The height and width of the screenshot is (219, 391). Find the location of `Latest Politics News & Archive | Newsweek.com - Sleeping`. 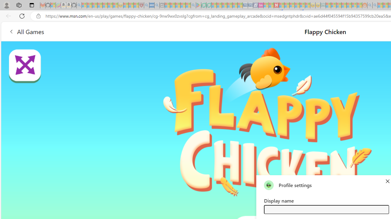

Latest Politics News & Archive | Newsweek.com - Sleeping is located at coordinates (276, 5).